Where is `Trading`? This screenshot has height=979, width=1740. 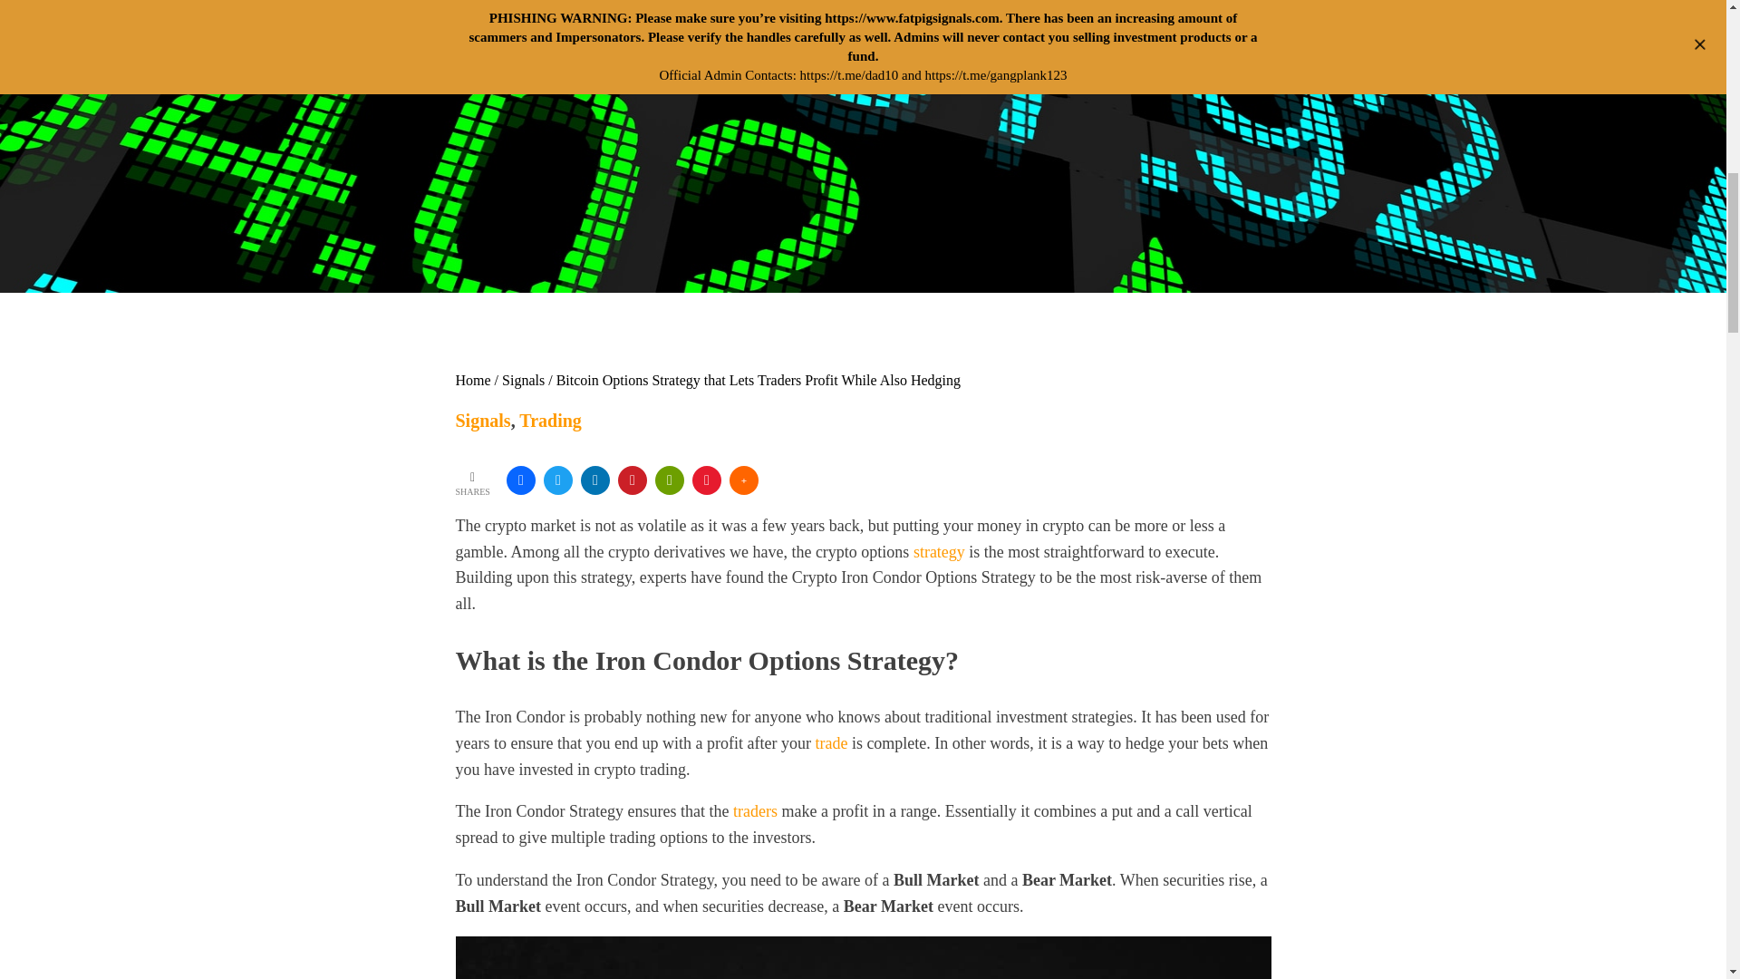
Trading is located at coordinates (549, 421).